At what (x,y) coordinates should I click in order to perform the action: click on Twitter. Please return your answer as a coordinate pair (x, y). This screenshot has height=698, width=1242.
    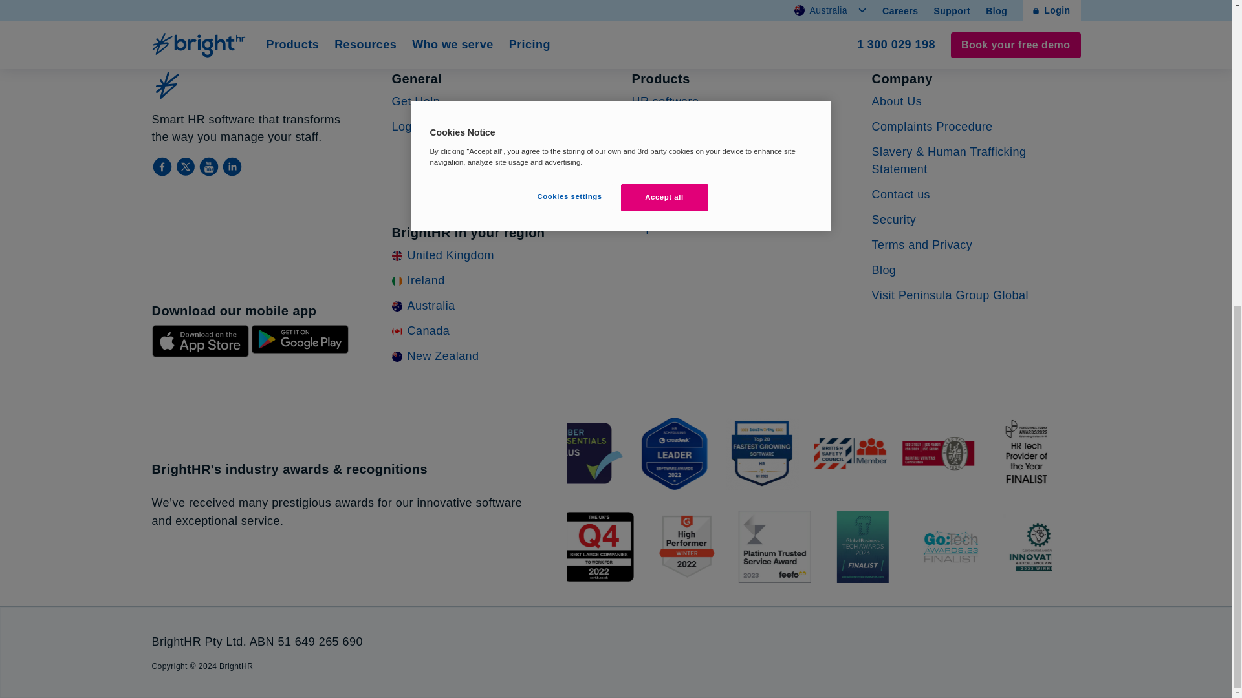
    Looking at the image, I should click on (931, 127).